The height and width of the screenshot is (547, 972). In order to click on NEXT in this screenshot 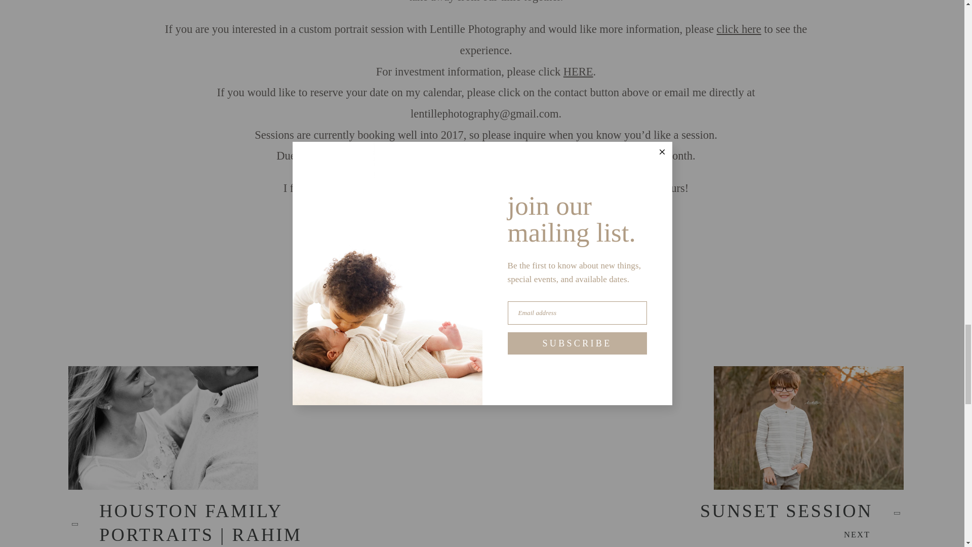, I will do `click(874, 534)`.